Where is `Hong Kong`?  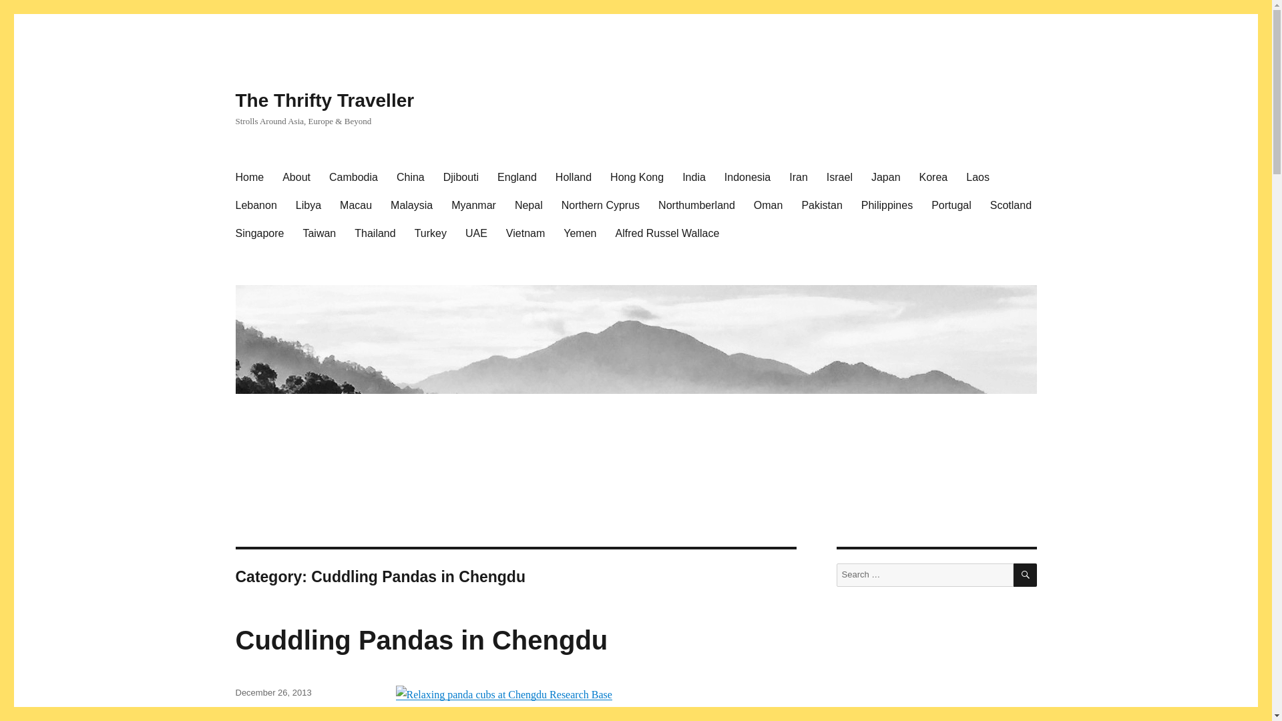 Hong Kong is located at coordinates (637, 178).